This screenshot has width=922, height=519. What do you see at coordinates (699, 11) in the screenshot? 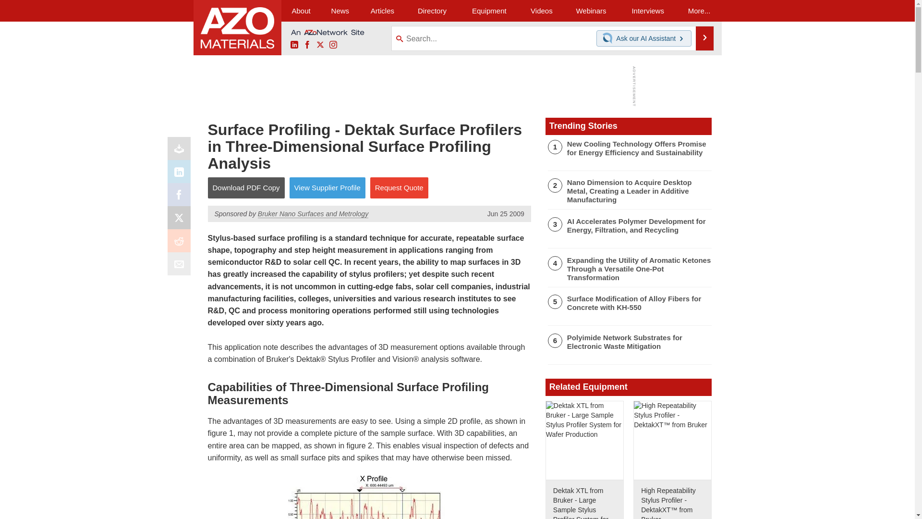
I see `More...` at bounding box center [699, 11].